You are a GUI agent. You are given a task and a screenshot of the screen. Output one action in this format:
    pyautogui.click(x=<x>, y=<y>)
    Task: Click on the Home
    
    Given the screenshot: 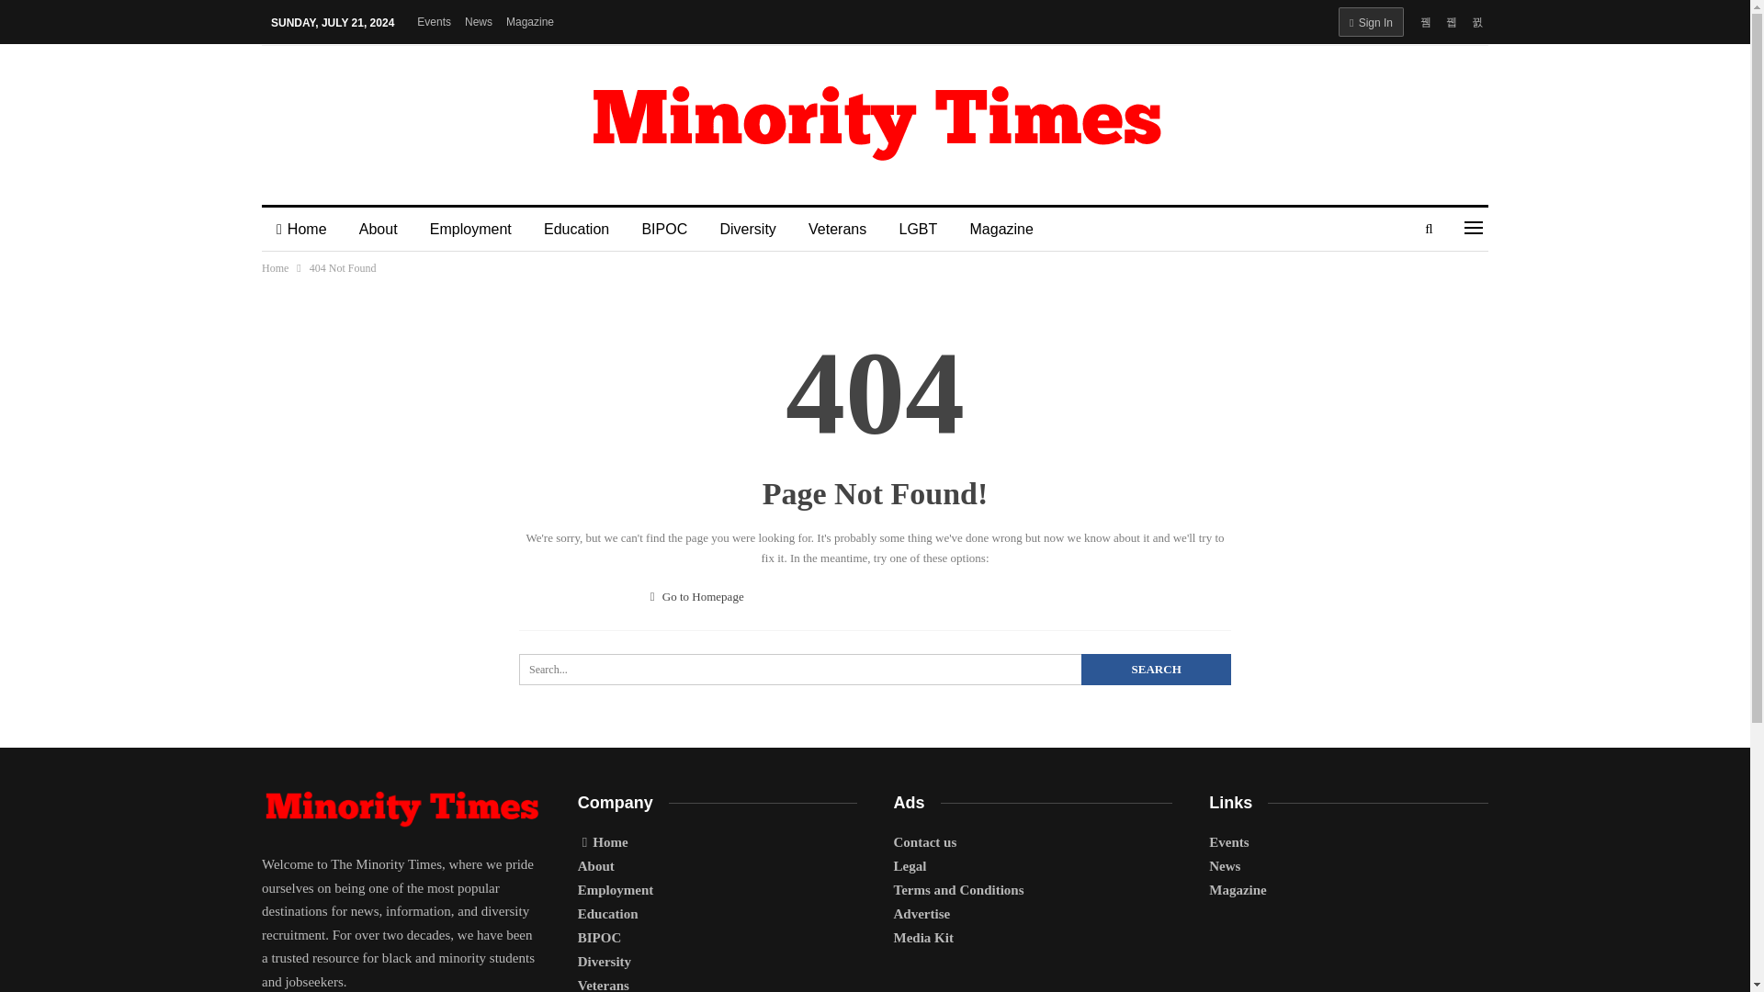 What is the action you would take?
    pyautogui.click(x=275, y=268)
    